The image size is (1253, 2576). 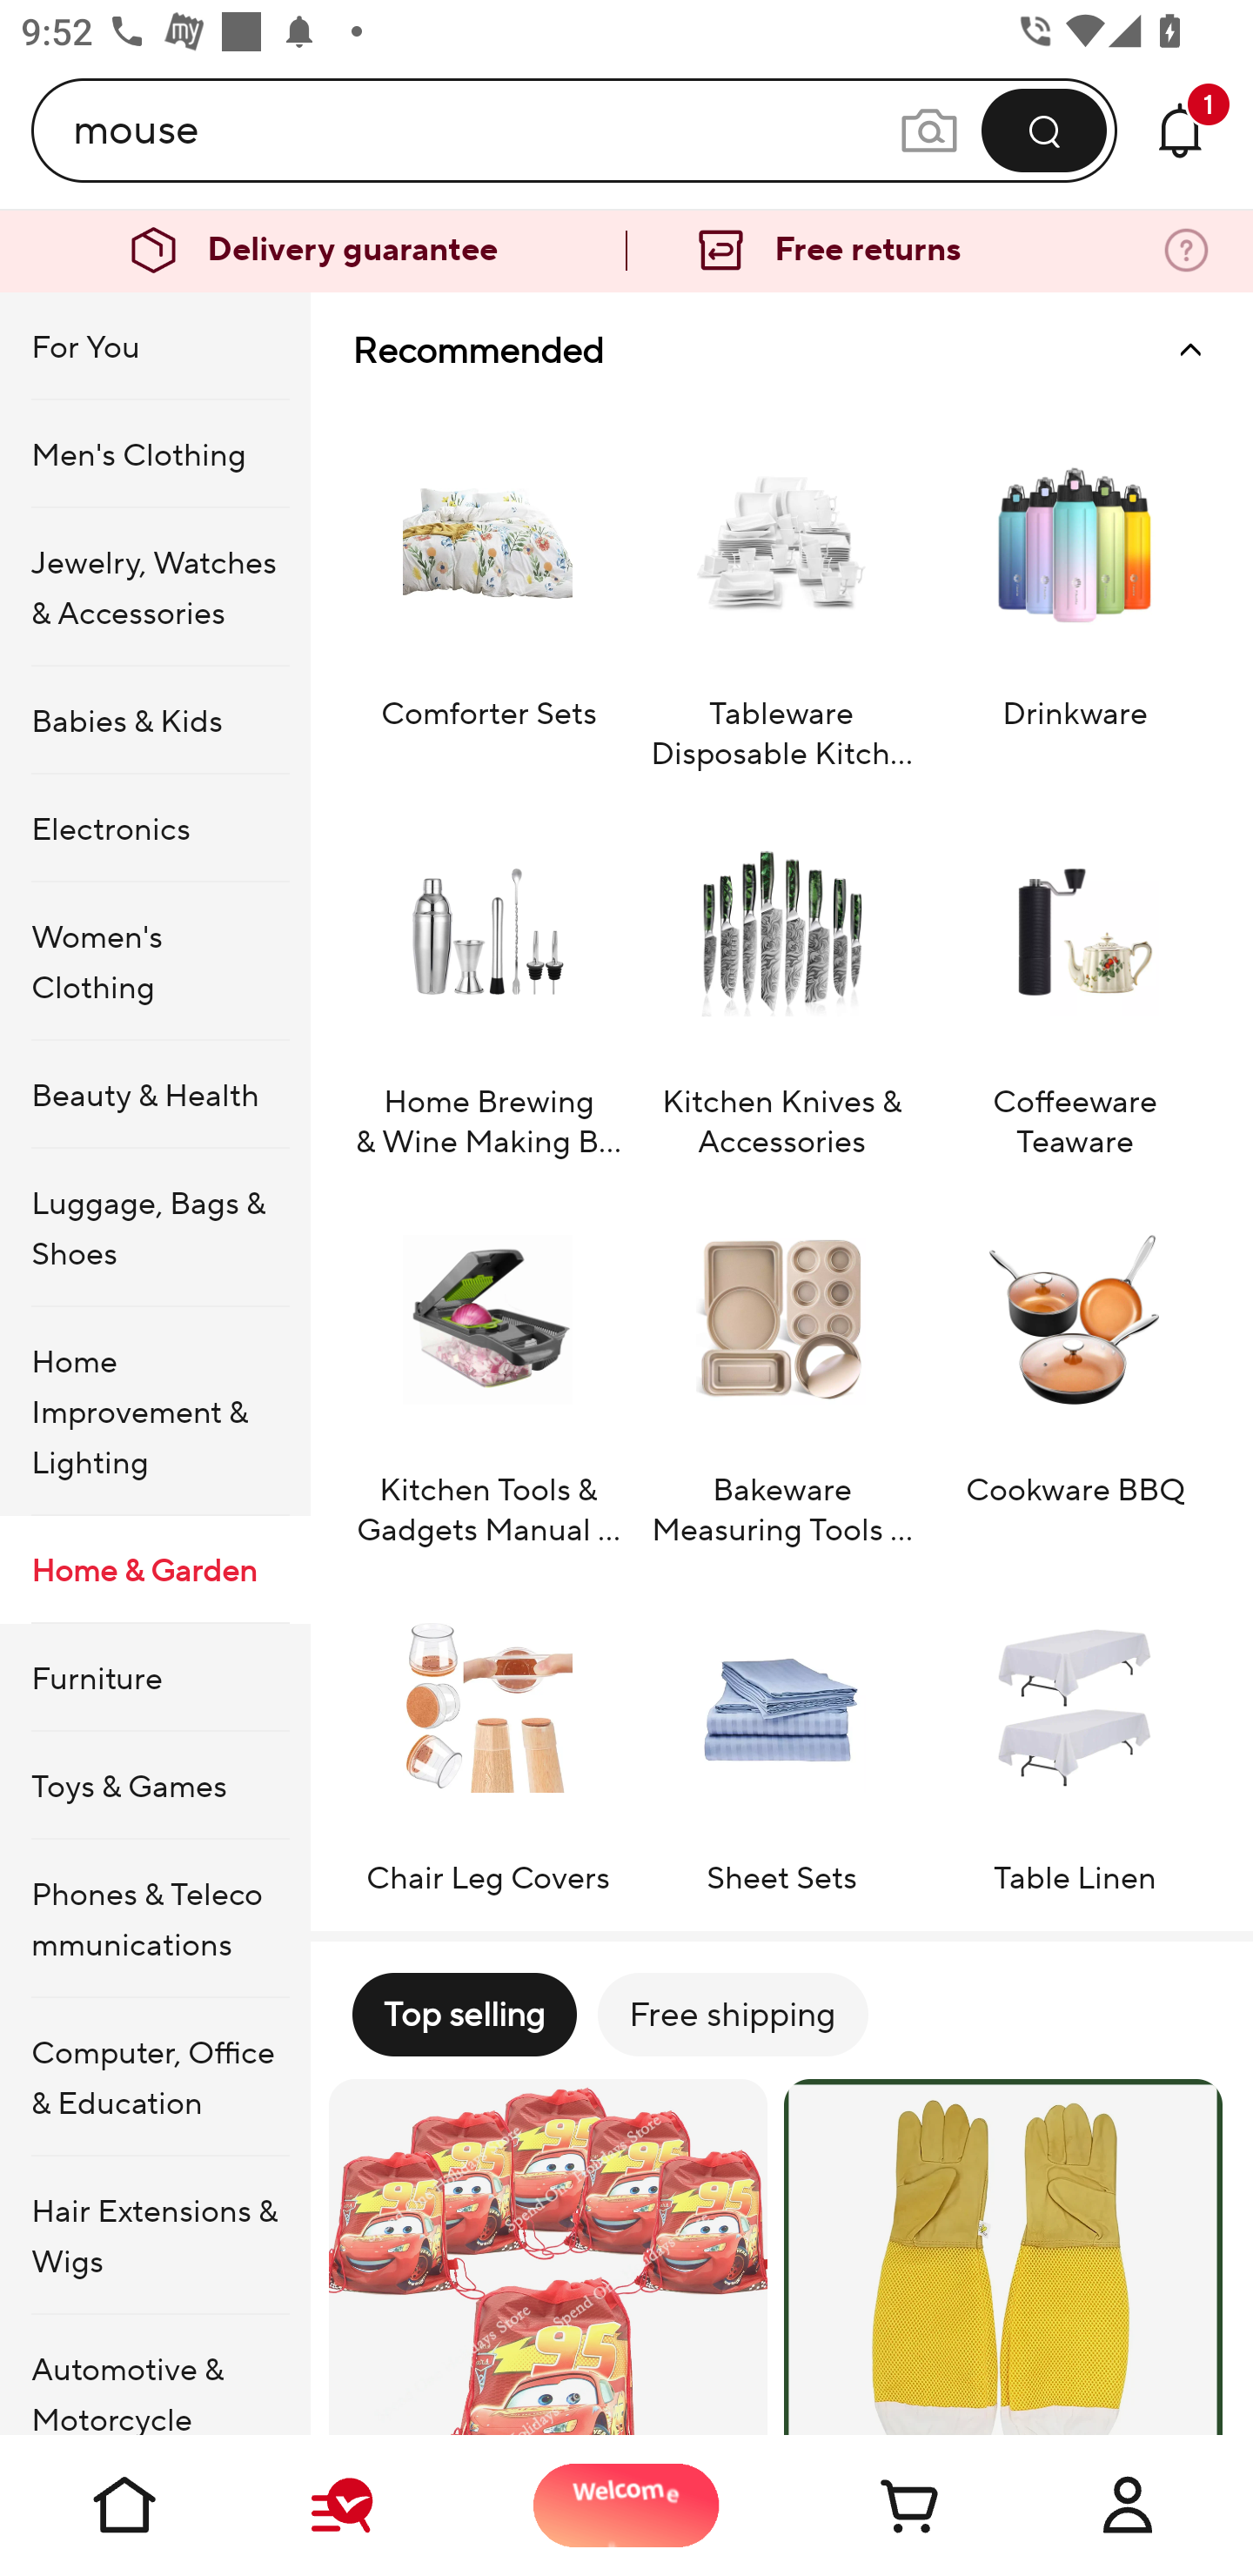 I want to click on Drinkware, so click(x=1074, y=590).